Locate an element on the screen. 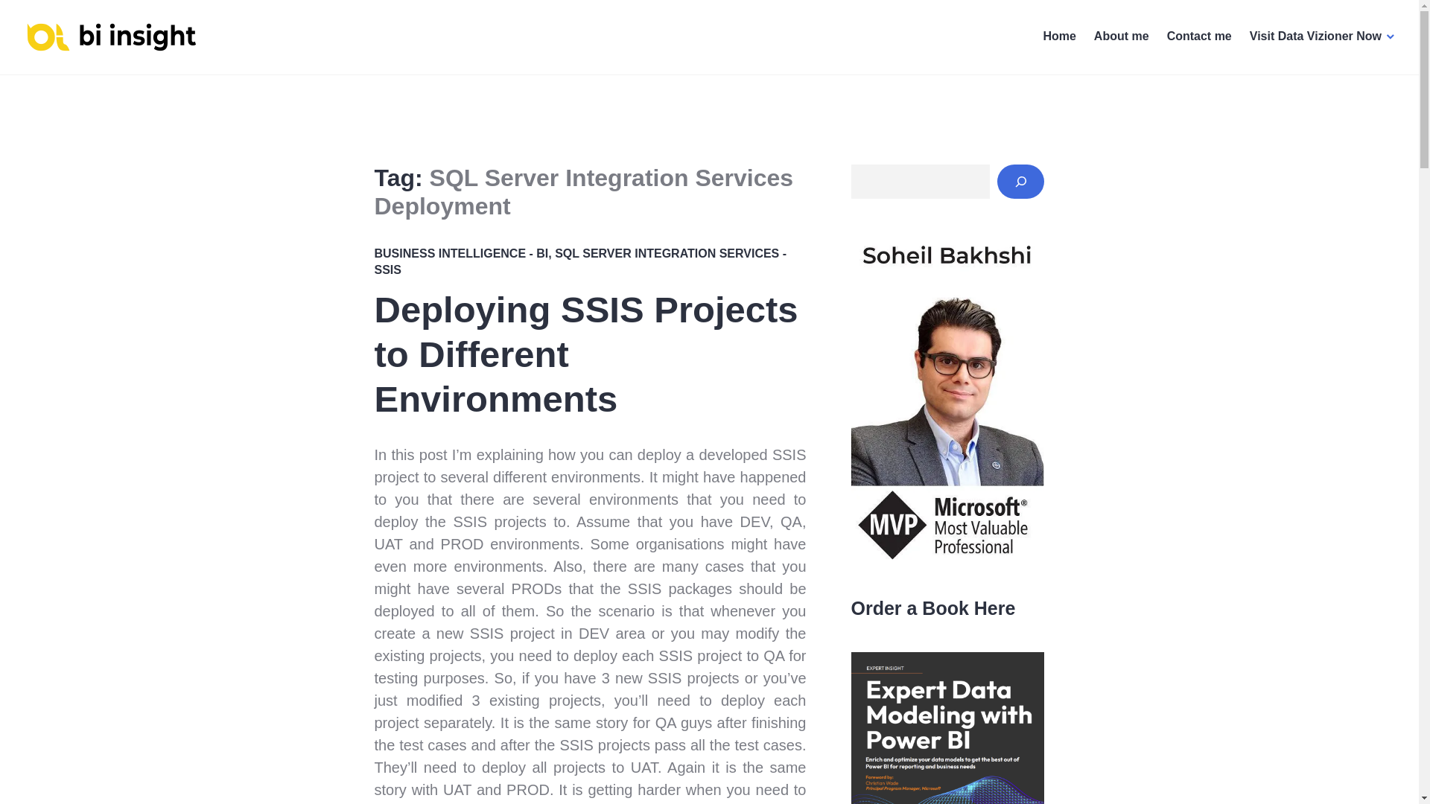 This screenshot has height=804, width=1430. Deploying SSIS Projects to Different Environments is located at coordinates (585, 354).